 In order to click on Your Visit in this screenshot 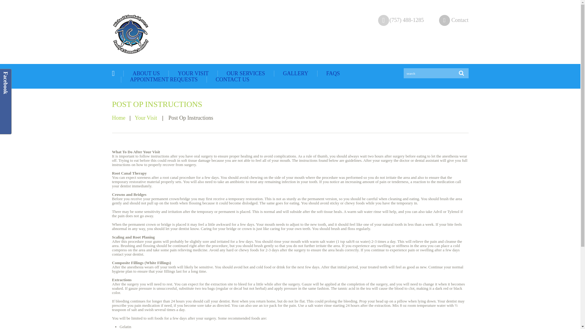, I will do `click(146, 118)`.